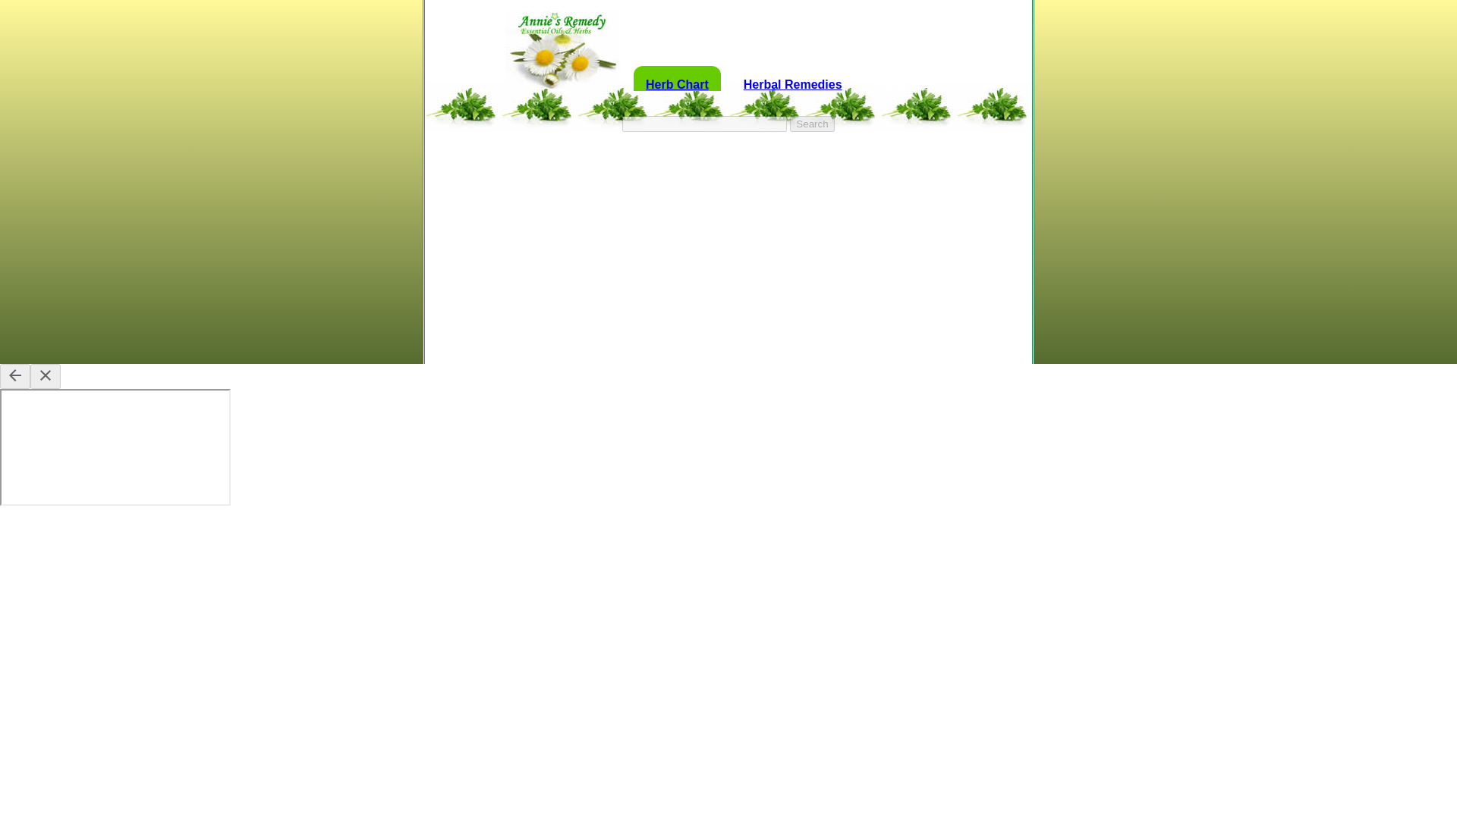  What do you see at coordinates (908, 78) in the screenshot?
I see `Herb Store` at bounding box center [908, 78].